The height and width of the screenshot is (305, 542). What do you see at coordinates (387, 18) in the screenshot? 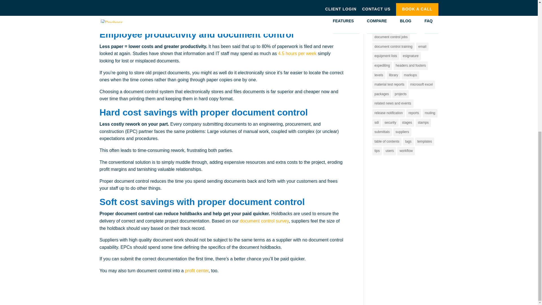
I see `docboss benefits` at bounding box center [387, 18].